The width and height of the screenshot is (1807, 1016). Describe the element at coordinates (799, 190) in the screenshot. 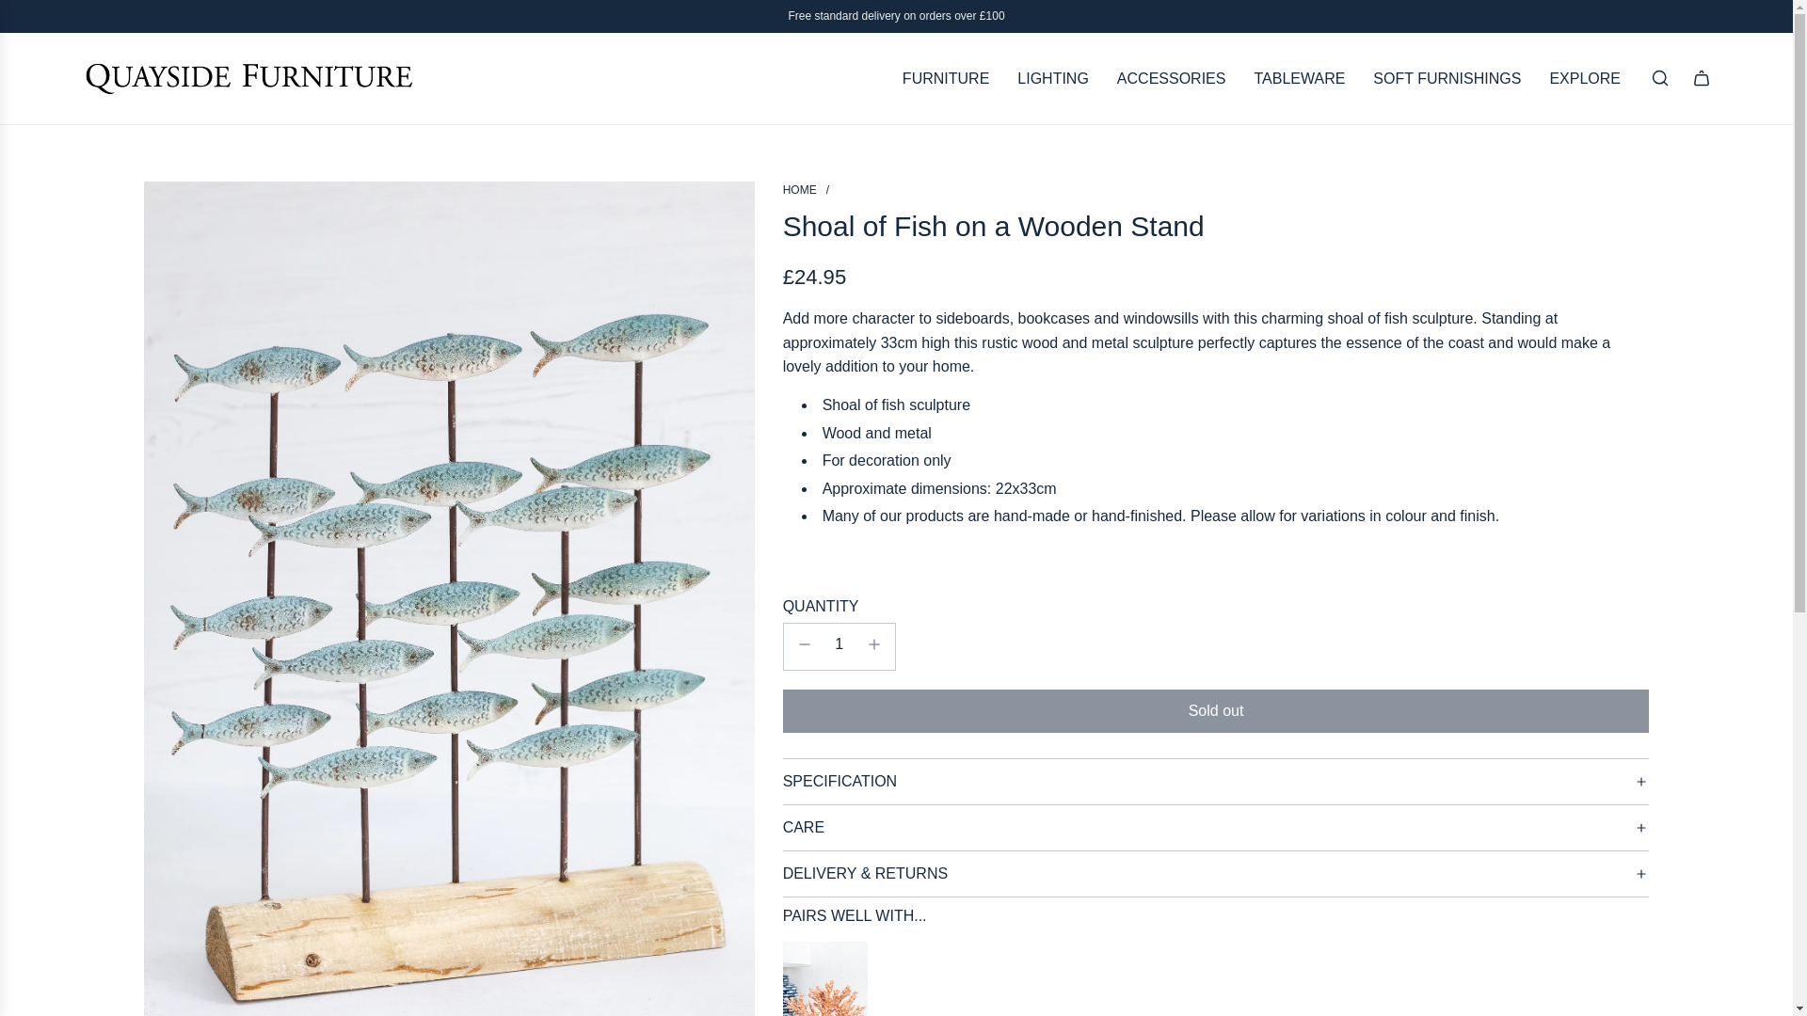

I see `Back to the frontpage` at that location.